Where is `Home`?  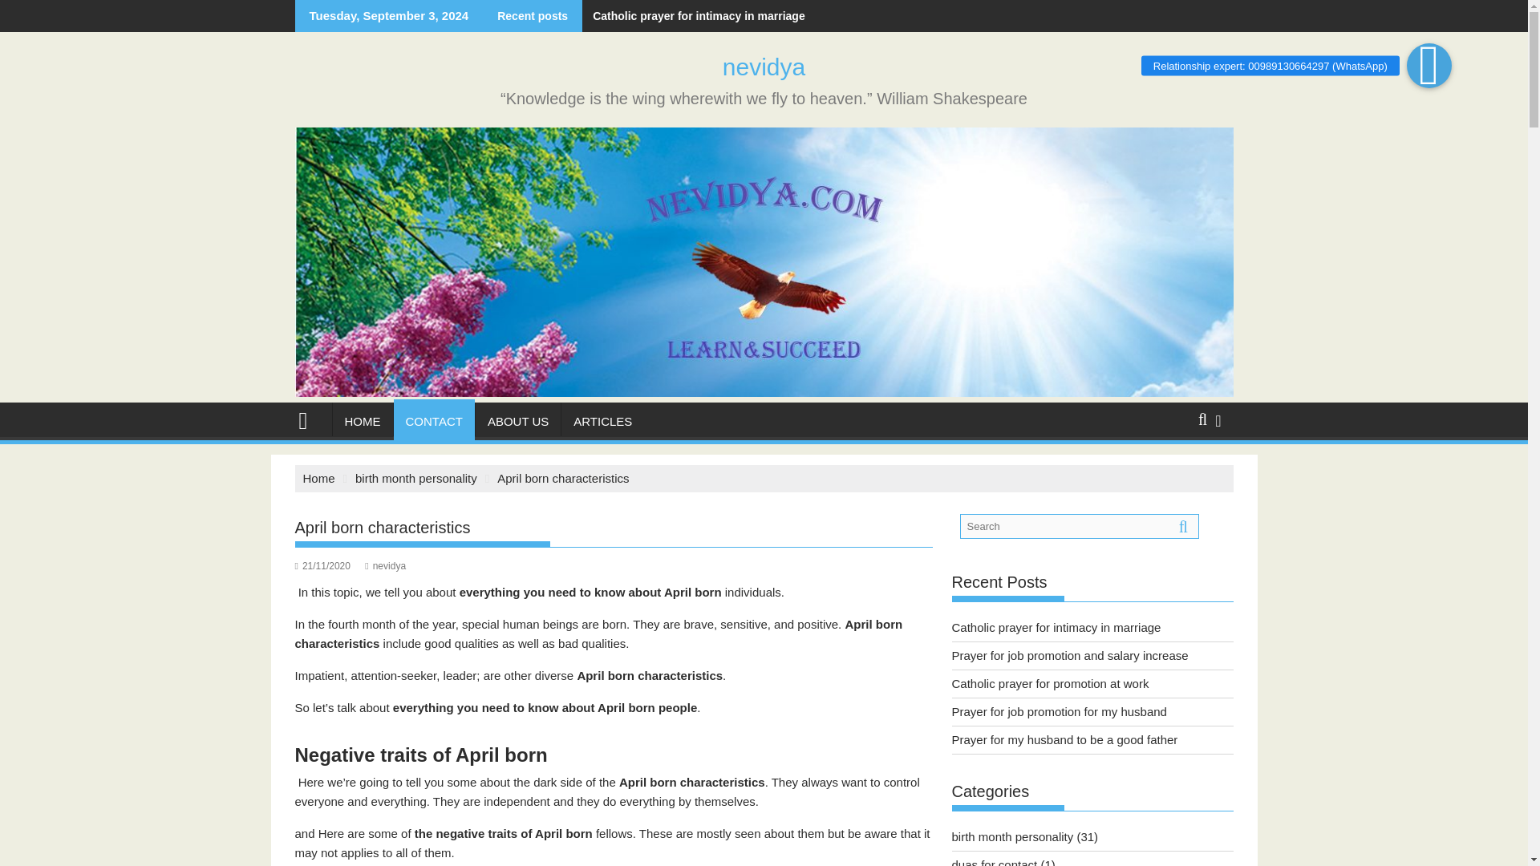
Home is located at coordinates (319, 478).